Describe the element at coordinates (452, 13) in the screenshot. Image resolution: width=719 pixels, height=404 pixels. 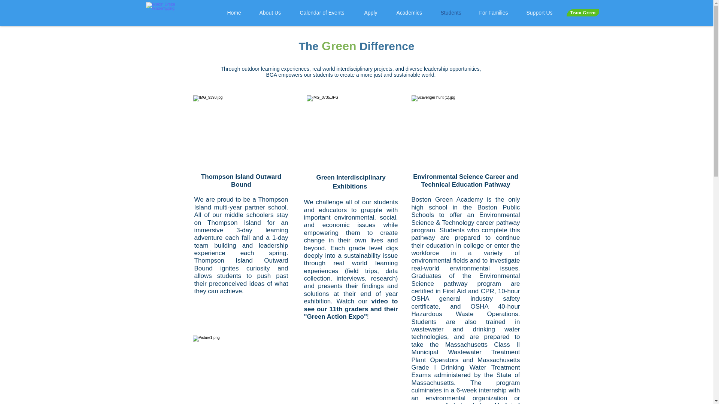
I see `Students` at that location.